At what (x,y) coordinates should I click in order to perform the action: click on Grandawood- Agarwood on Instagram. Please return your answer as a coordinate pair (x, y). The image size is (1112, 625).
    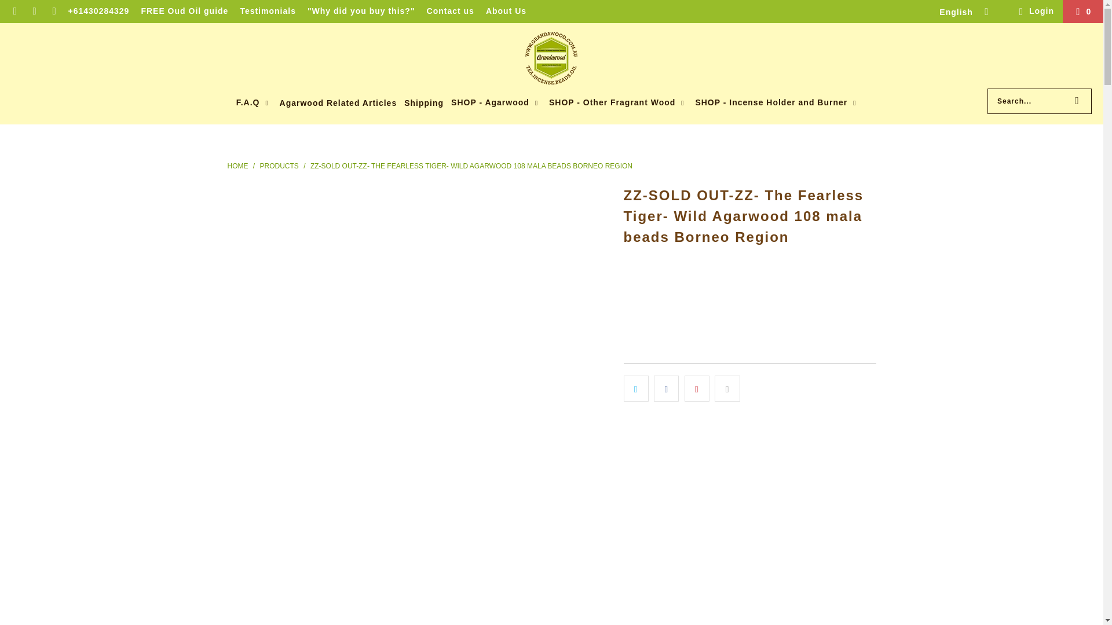
    Looking at the image, I should click on (53, 12).